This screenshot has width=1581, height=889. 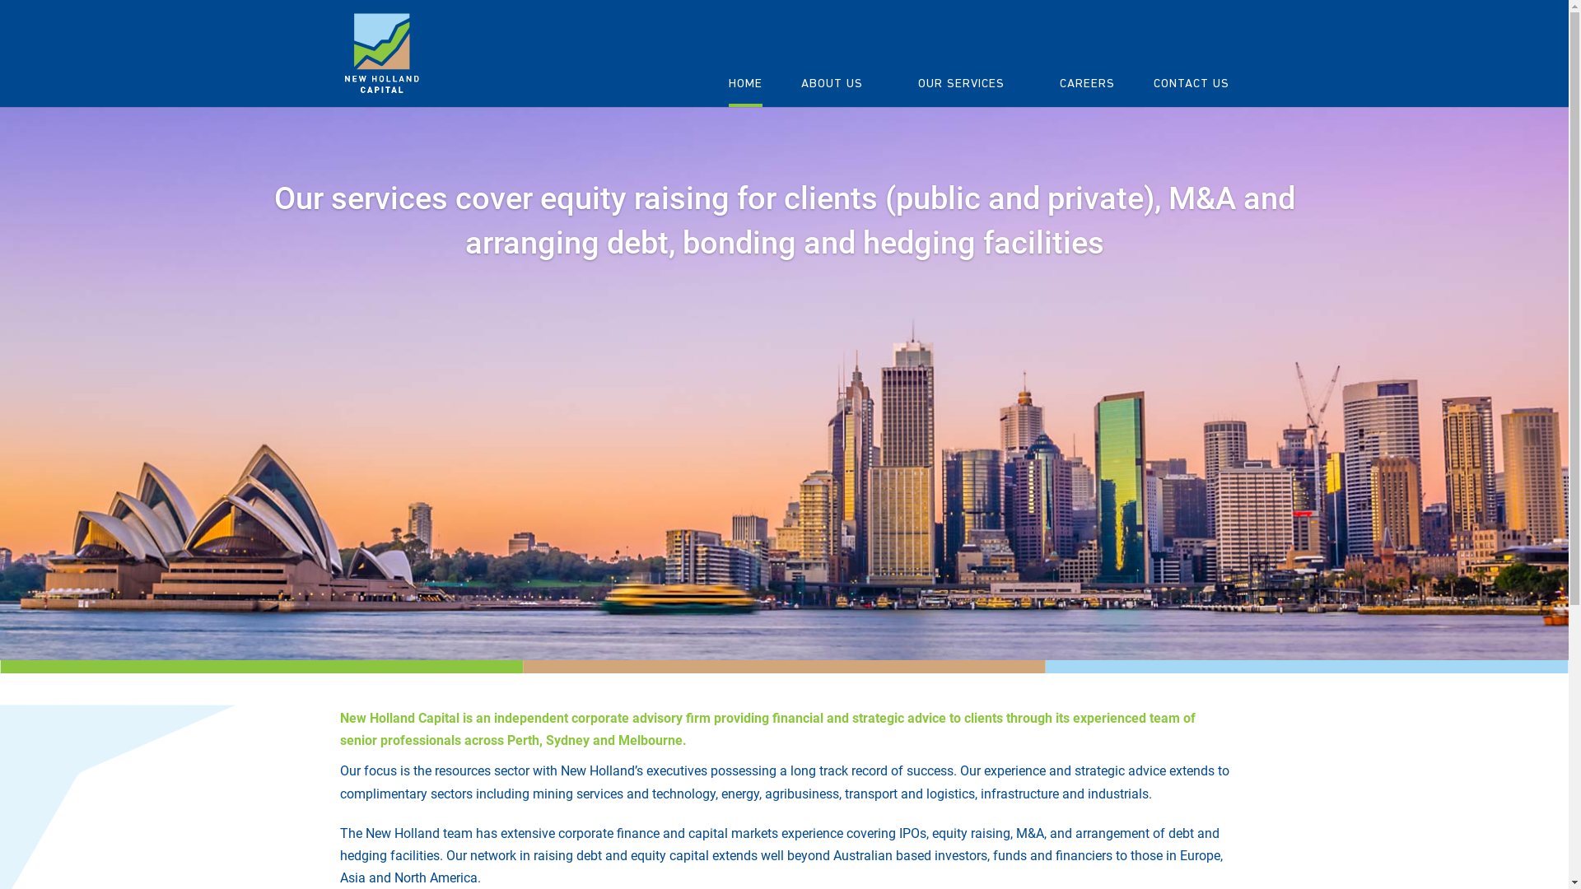 What do you see at coordinates (1191, 77) in the screenshot?
I see `CONTACT US` at bounding box center [1191, 77].